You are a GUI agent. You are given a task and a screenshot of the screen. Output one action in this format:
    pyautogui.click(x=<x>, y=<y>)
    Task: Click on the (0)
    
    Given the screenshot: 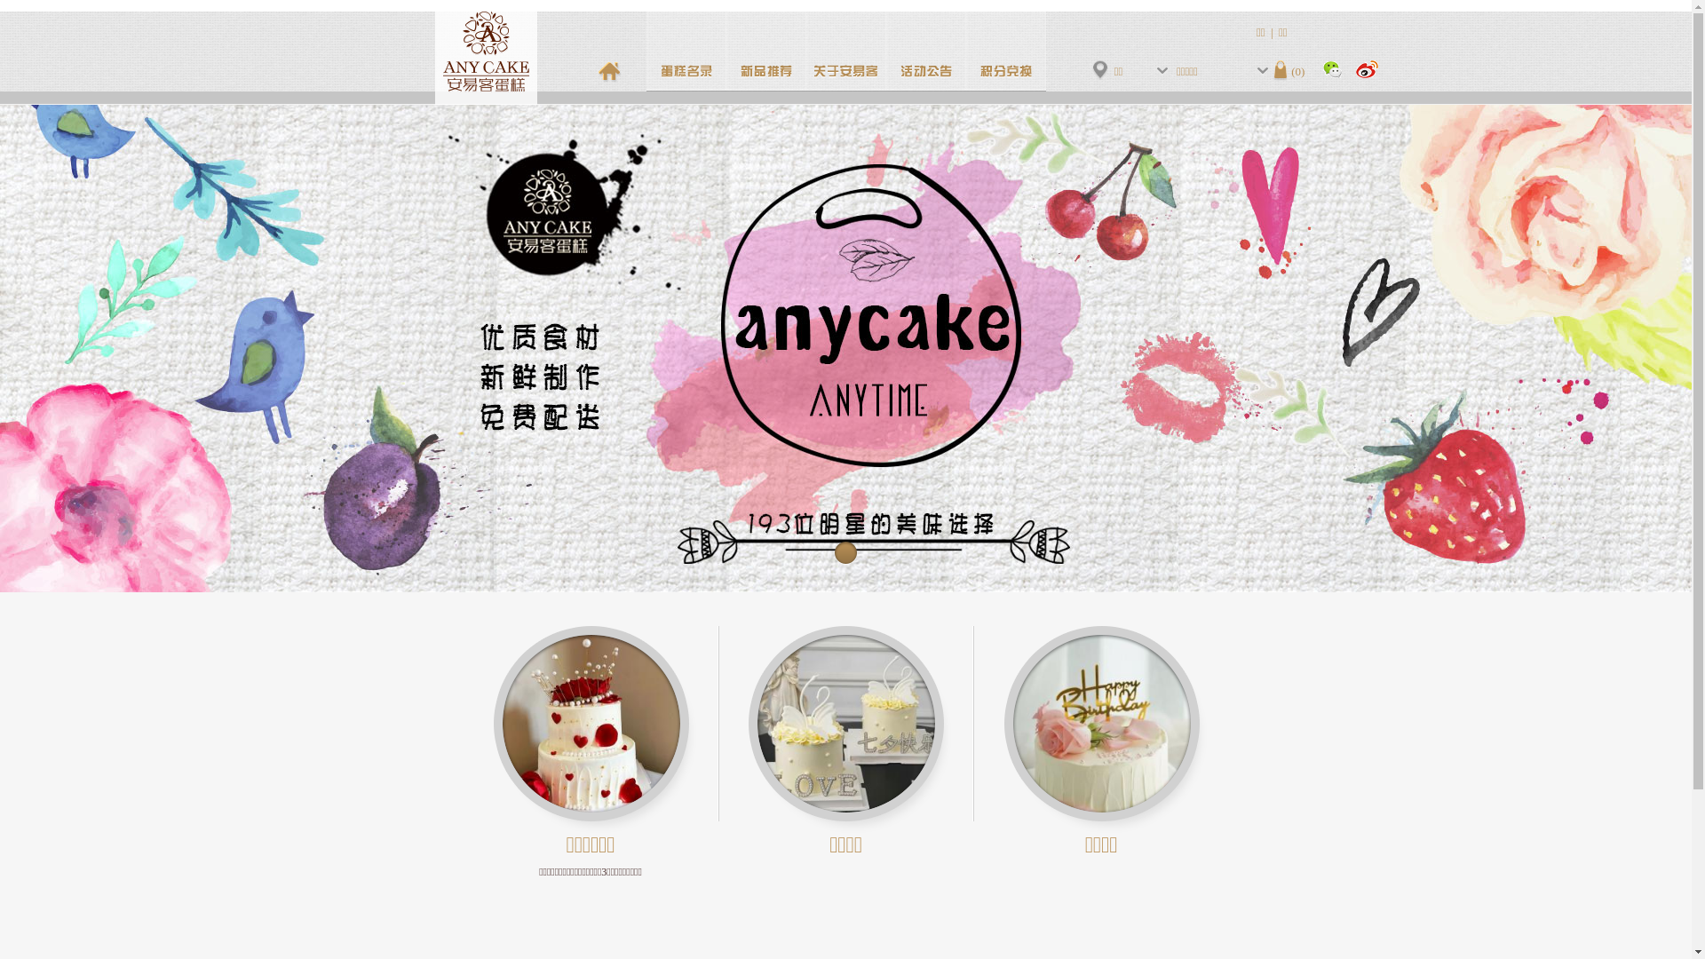 What is the action you would take?
    pyautogui.click(x=1289, y=71)
    